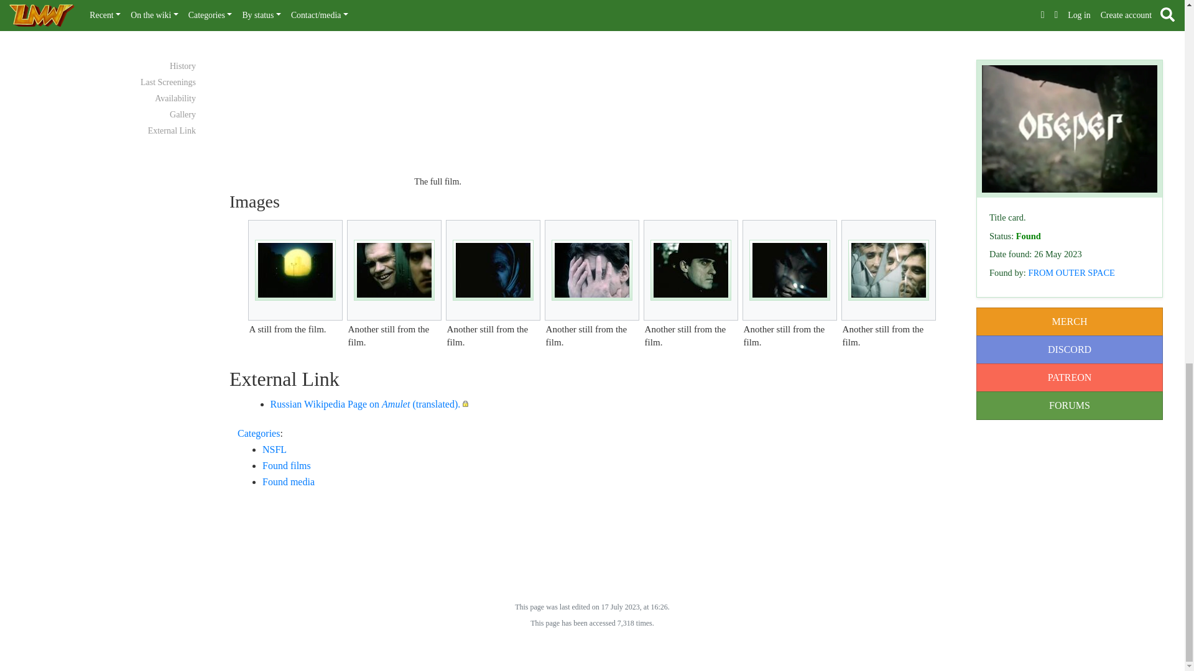 The height and width of the screenshot is (671, 1194). Describe the element at coordinates (394, 270) in the screenshot. I see `Another still from the film.` at that location.